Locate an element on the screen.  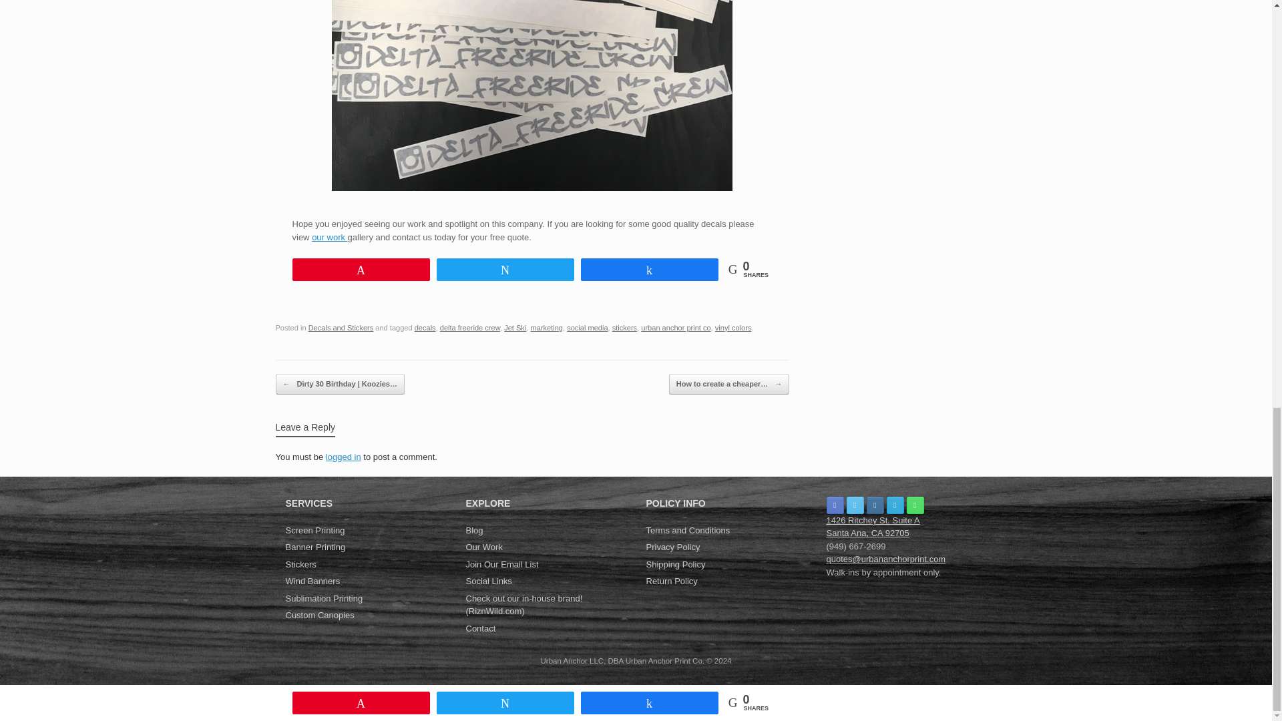
stickers is located at coordinates (625, 327).